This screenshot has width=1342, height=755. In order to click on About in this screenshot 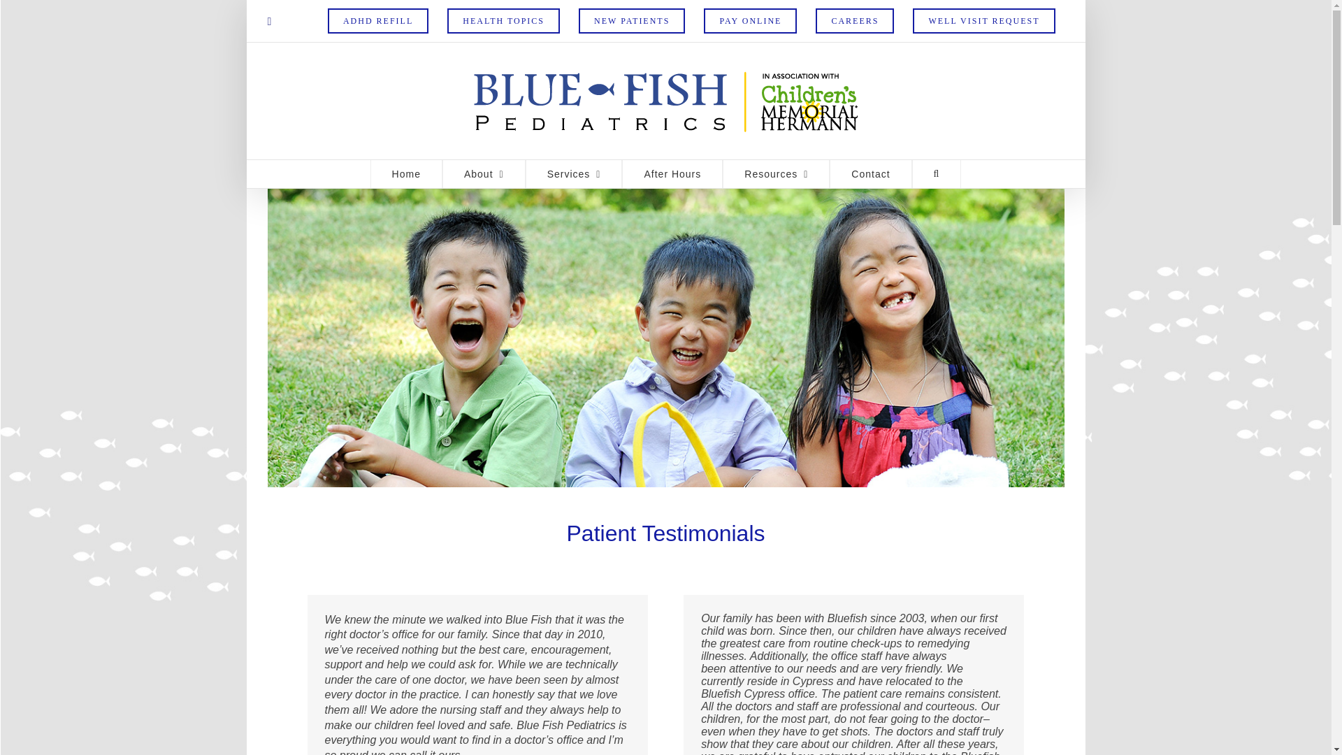, I will do `click(484, 173)`.